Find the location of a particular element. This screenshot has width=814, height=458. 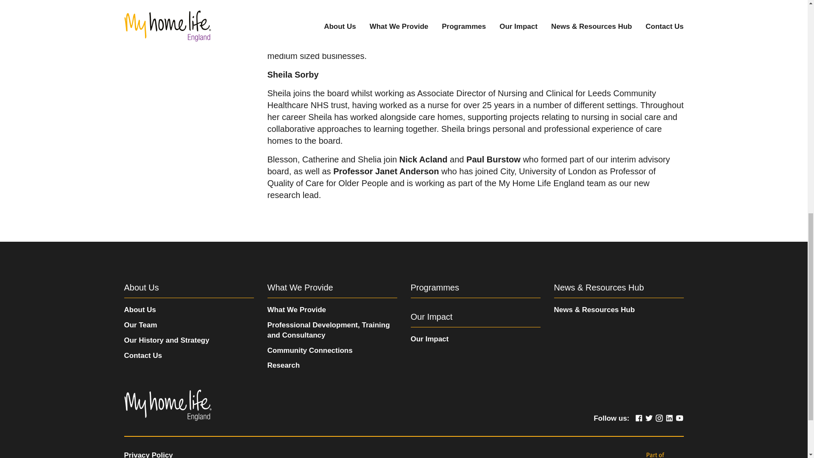

LinkedIn is located at coordinates (669, 418).